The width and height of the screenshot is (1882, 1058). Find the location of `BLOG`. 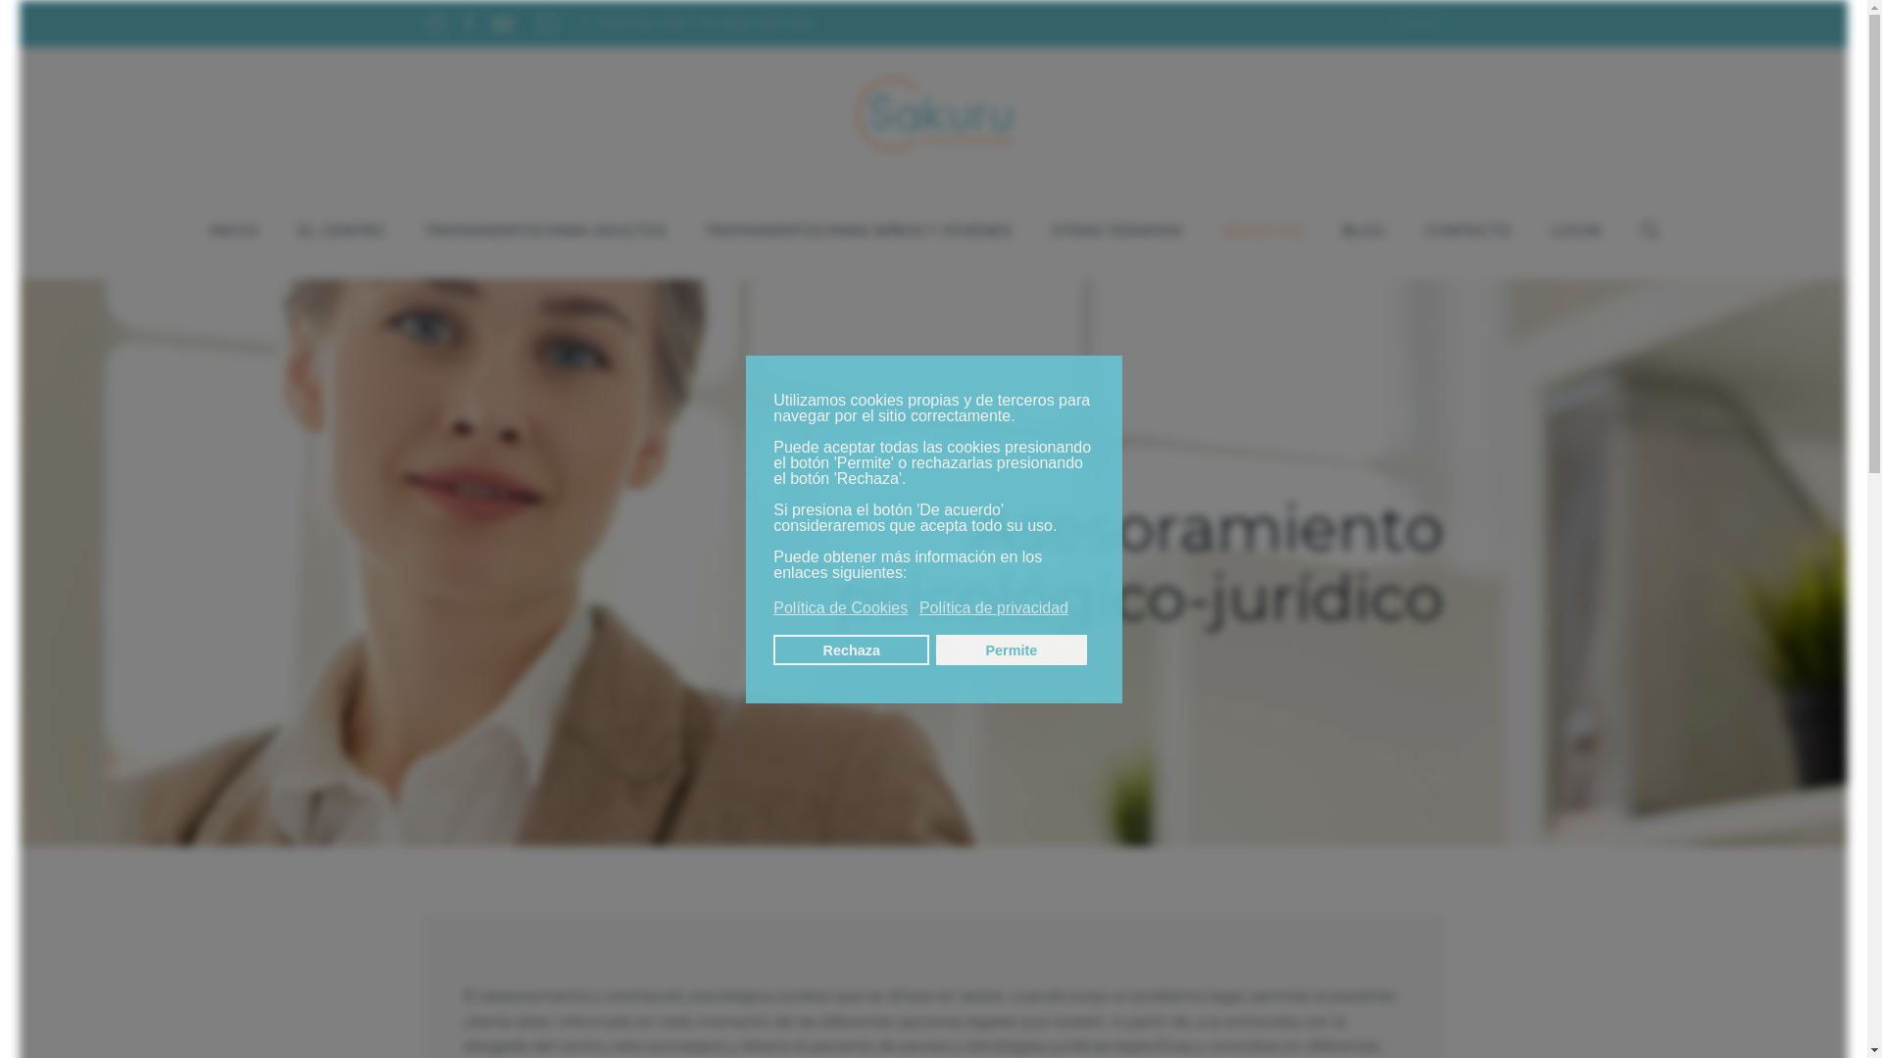

BLOG is located at coordinates (1362, 230).